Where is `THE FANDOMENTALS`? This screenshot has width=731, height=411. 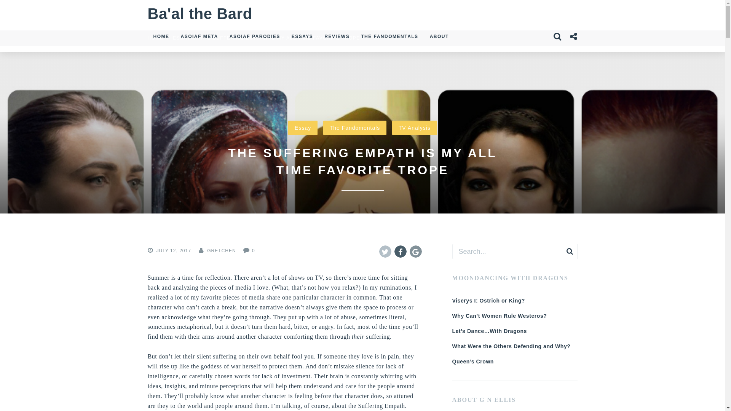
THE FANDOMENTALS is located at coordinates (389, 37).